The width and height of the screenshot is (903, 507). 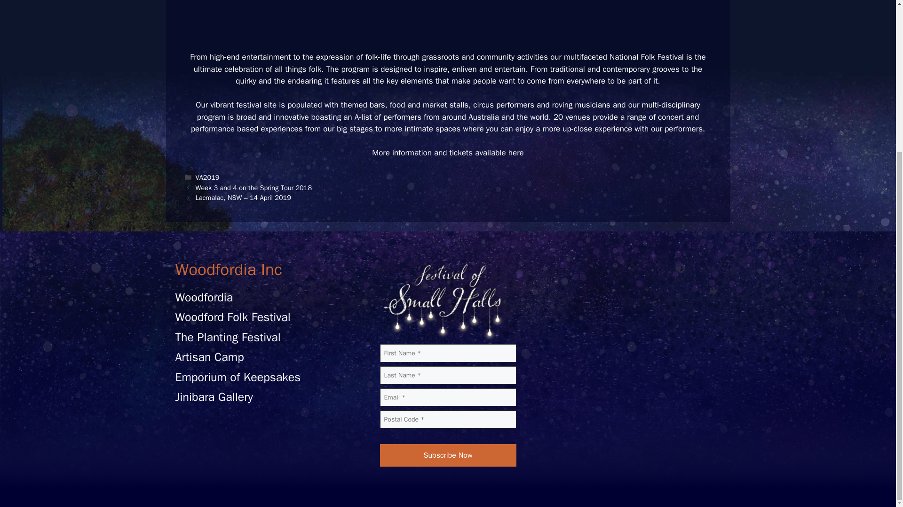 I want to click on Artisan Camp, so click(x=209, y=357).